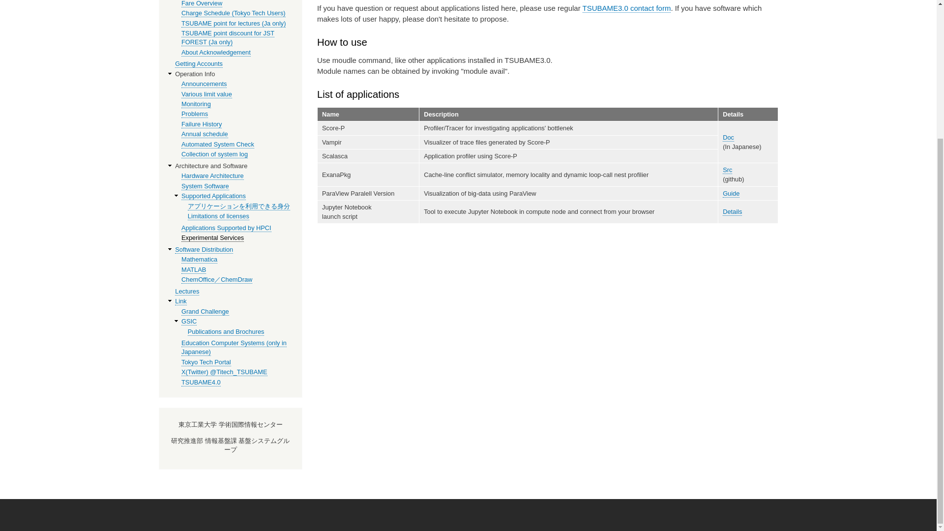 The image size is (944, 531). I want to click on link, so click(180, 301).